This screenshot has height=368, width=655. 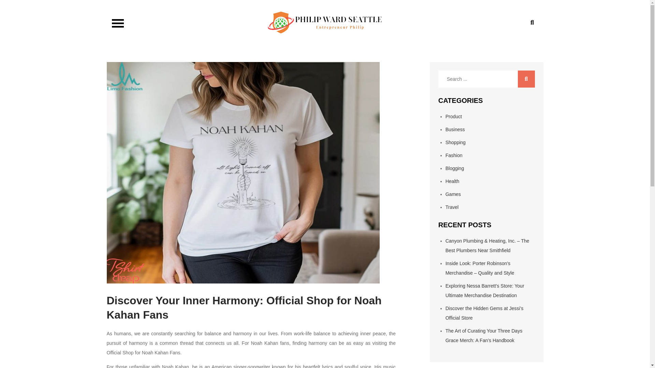 What do you see at coordinates (455, 129) in the screenshot?
I see `Business` at bounding box center [455, 129].